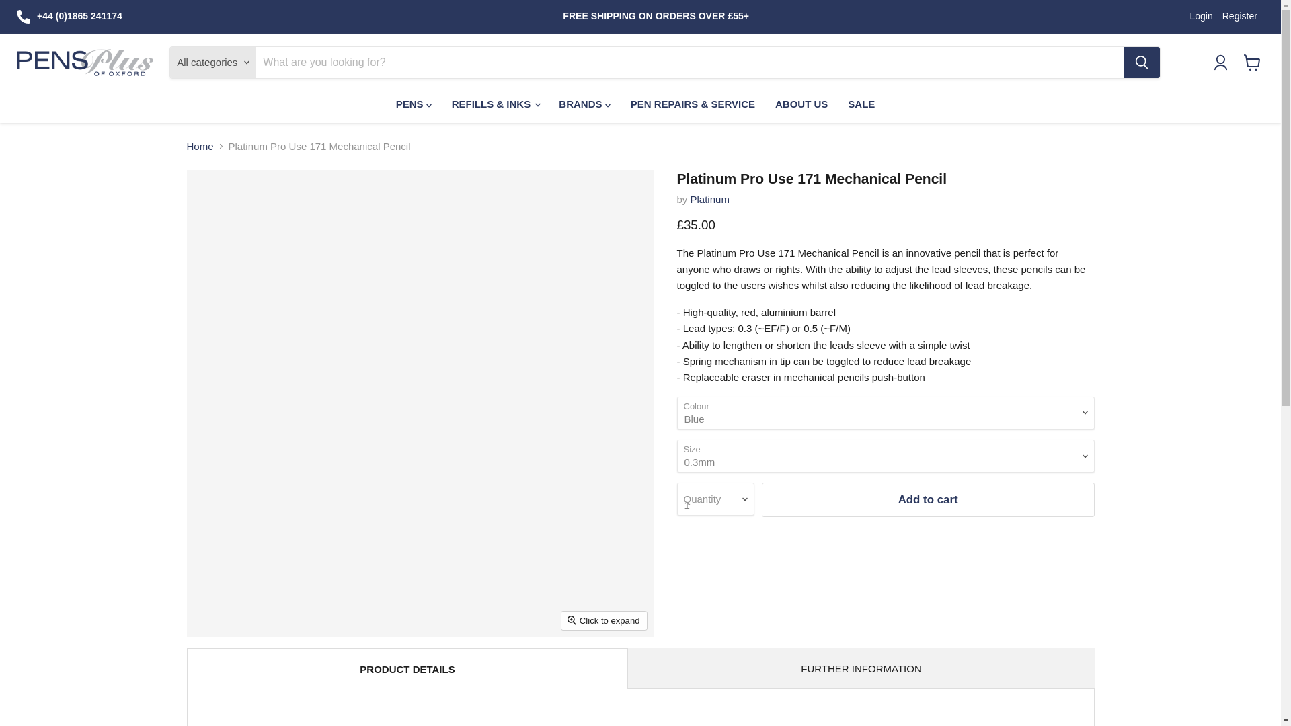  I want to click on Platinum, so click(710, 199).